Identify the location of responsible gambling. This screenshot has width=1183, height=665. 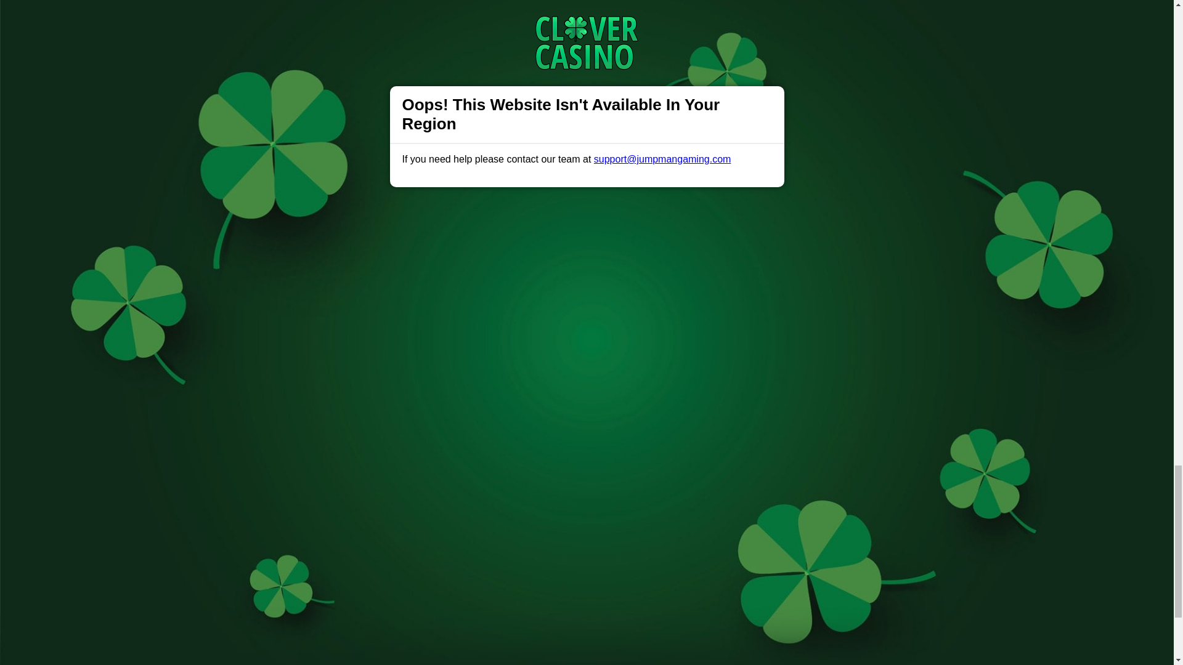
(436, 273).